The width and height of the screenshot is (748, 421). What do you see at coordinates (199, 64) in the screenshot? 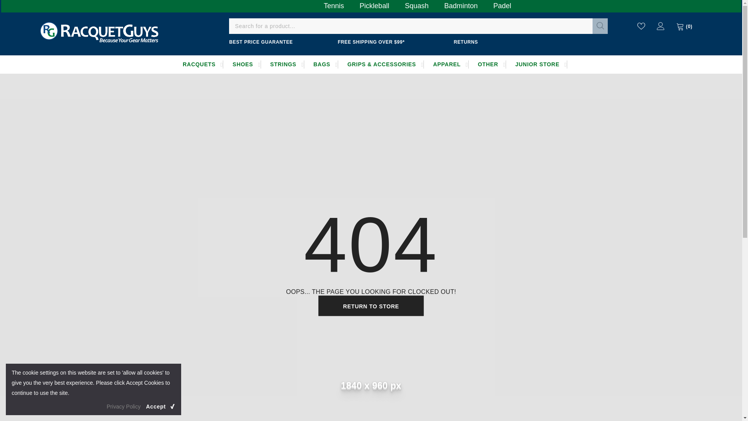
I see `RACQUETS` at bounding box center [199, 64].